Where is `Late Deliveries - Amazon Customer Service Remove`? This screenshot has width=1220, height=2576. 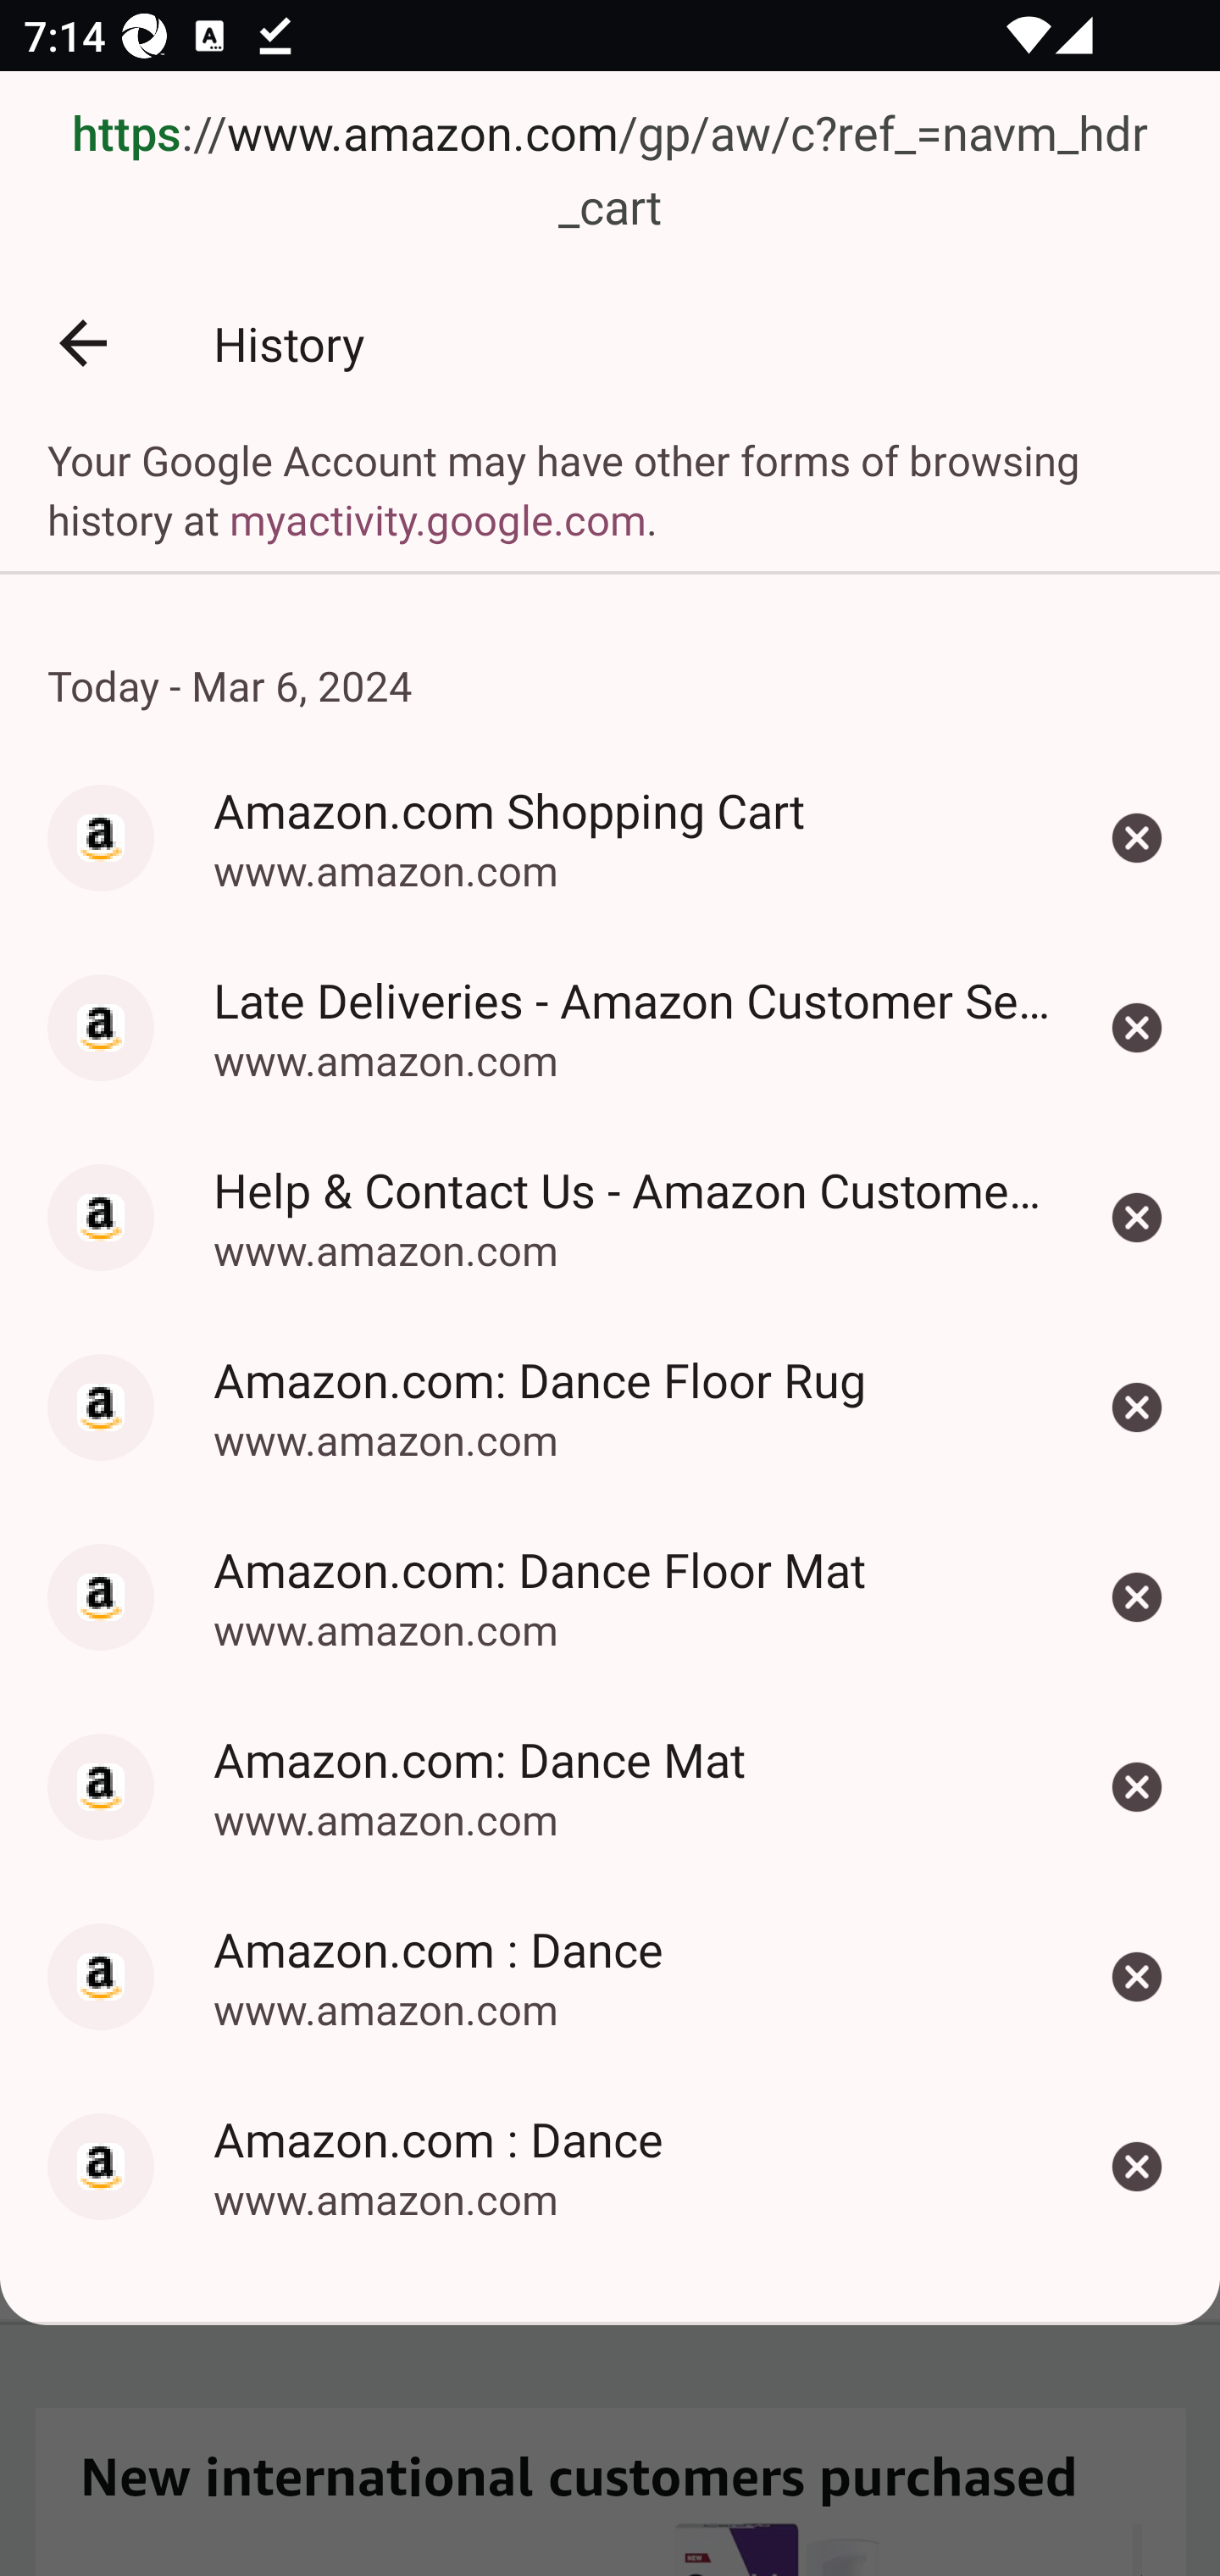
Late Deliveries - Amazon Customer Service Remove is located at coordinates (1137, 1027).